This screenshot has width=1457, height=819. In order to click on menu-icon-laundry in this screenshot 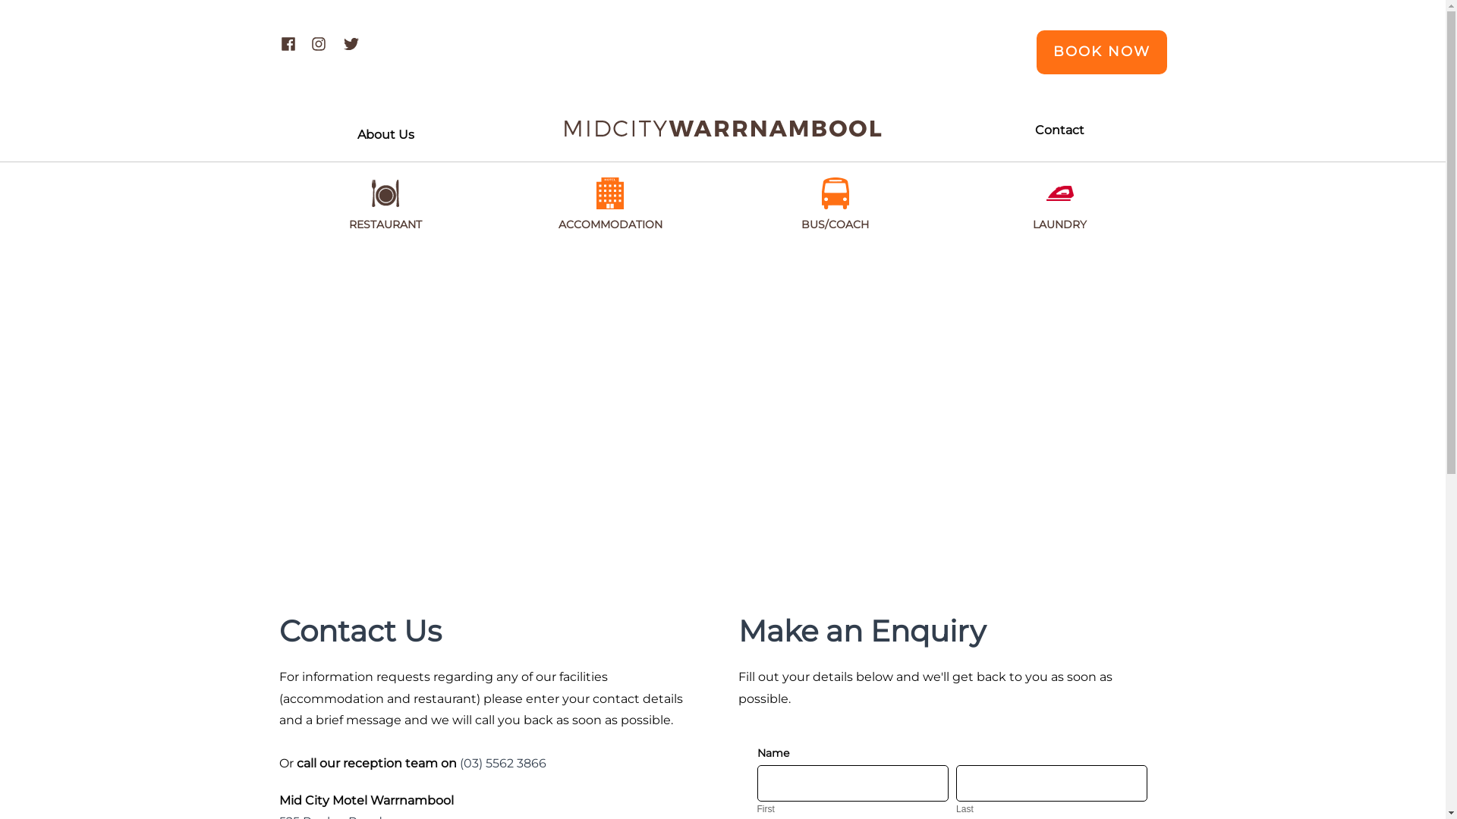, I will do `click(1060, 193)`.